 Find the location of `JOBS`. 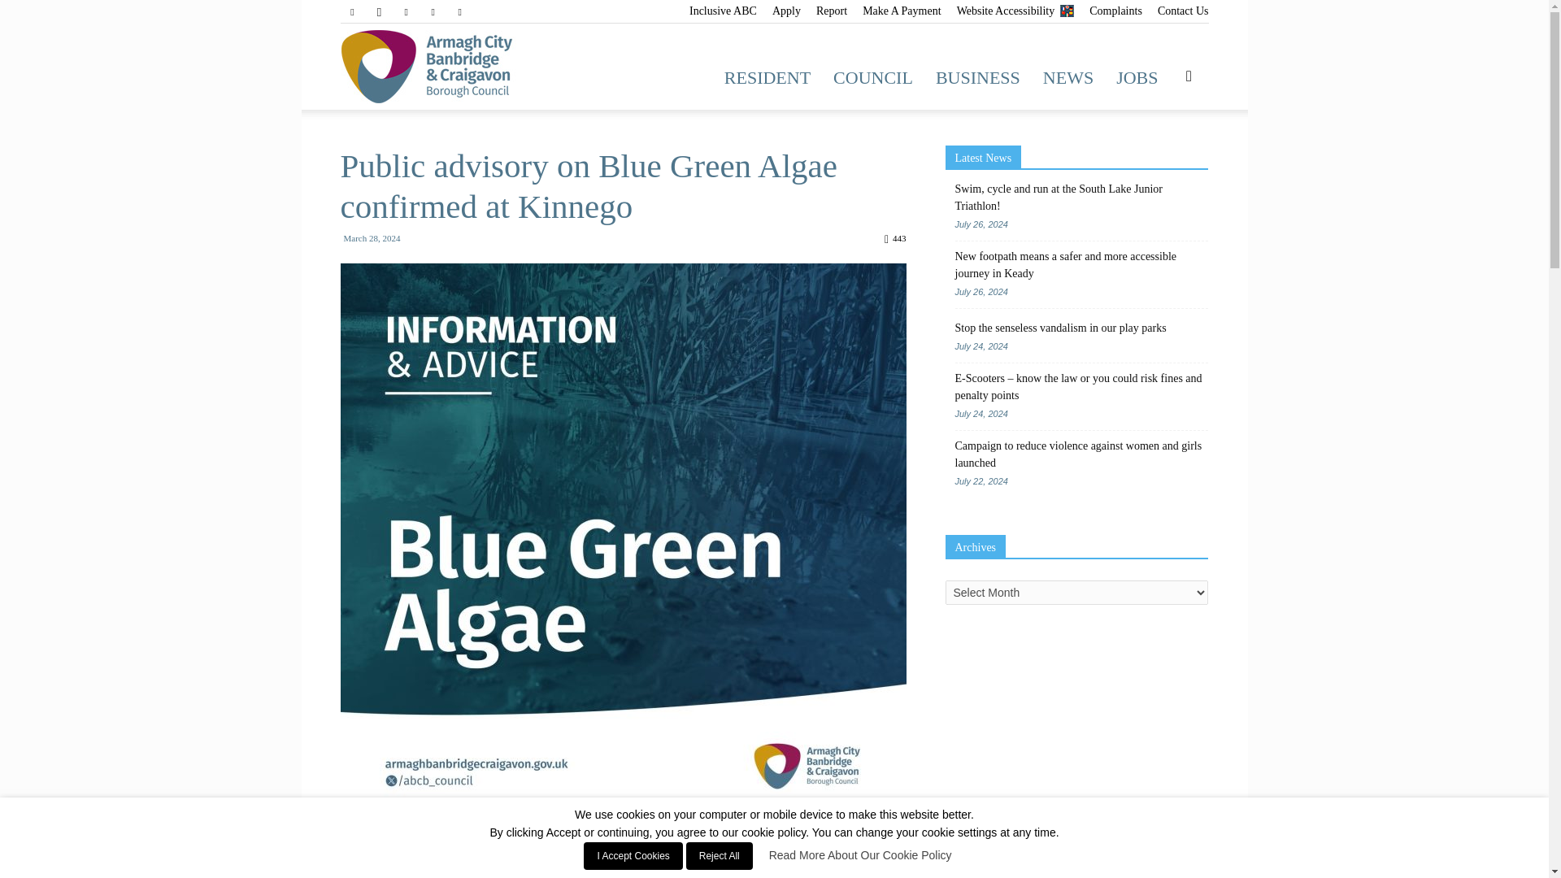

JOBS is located at coordinates (1137, 78).